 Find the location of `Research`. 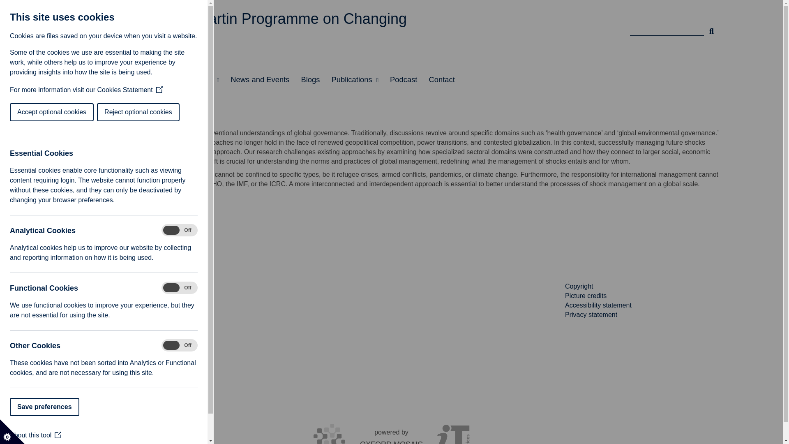

Research is located at coordinates (117, 80).